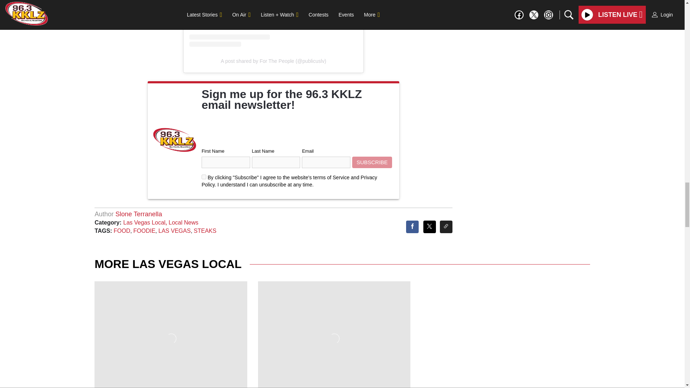 The height and width of the screenshot is (388, 690). What do you see at coordinates (139, 214) in the screenshot?
I see `Slone Terranella` at bounding box center [139, 214].